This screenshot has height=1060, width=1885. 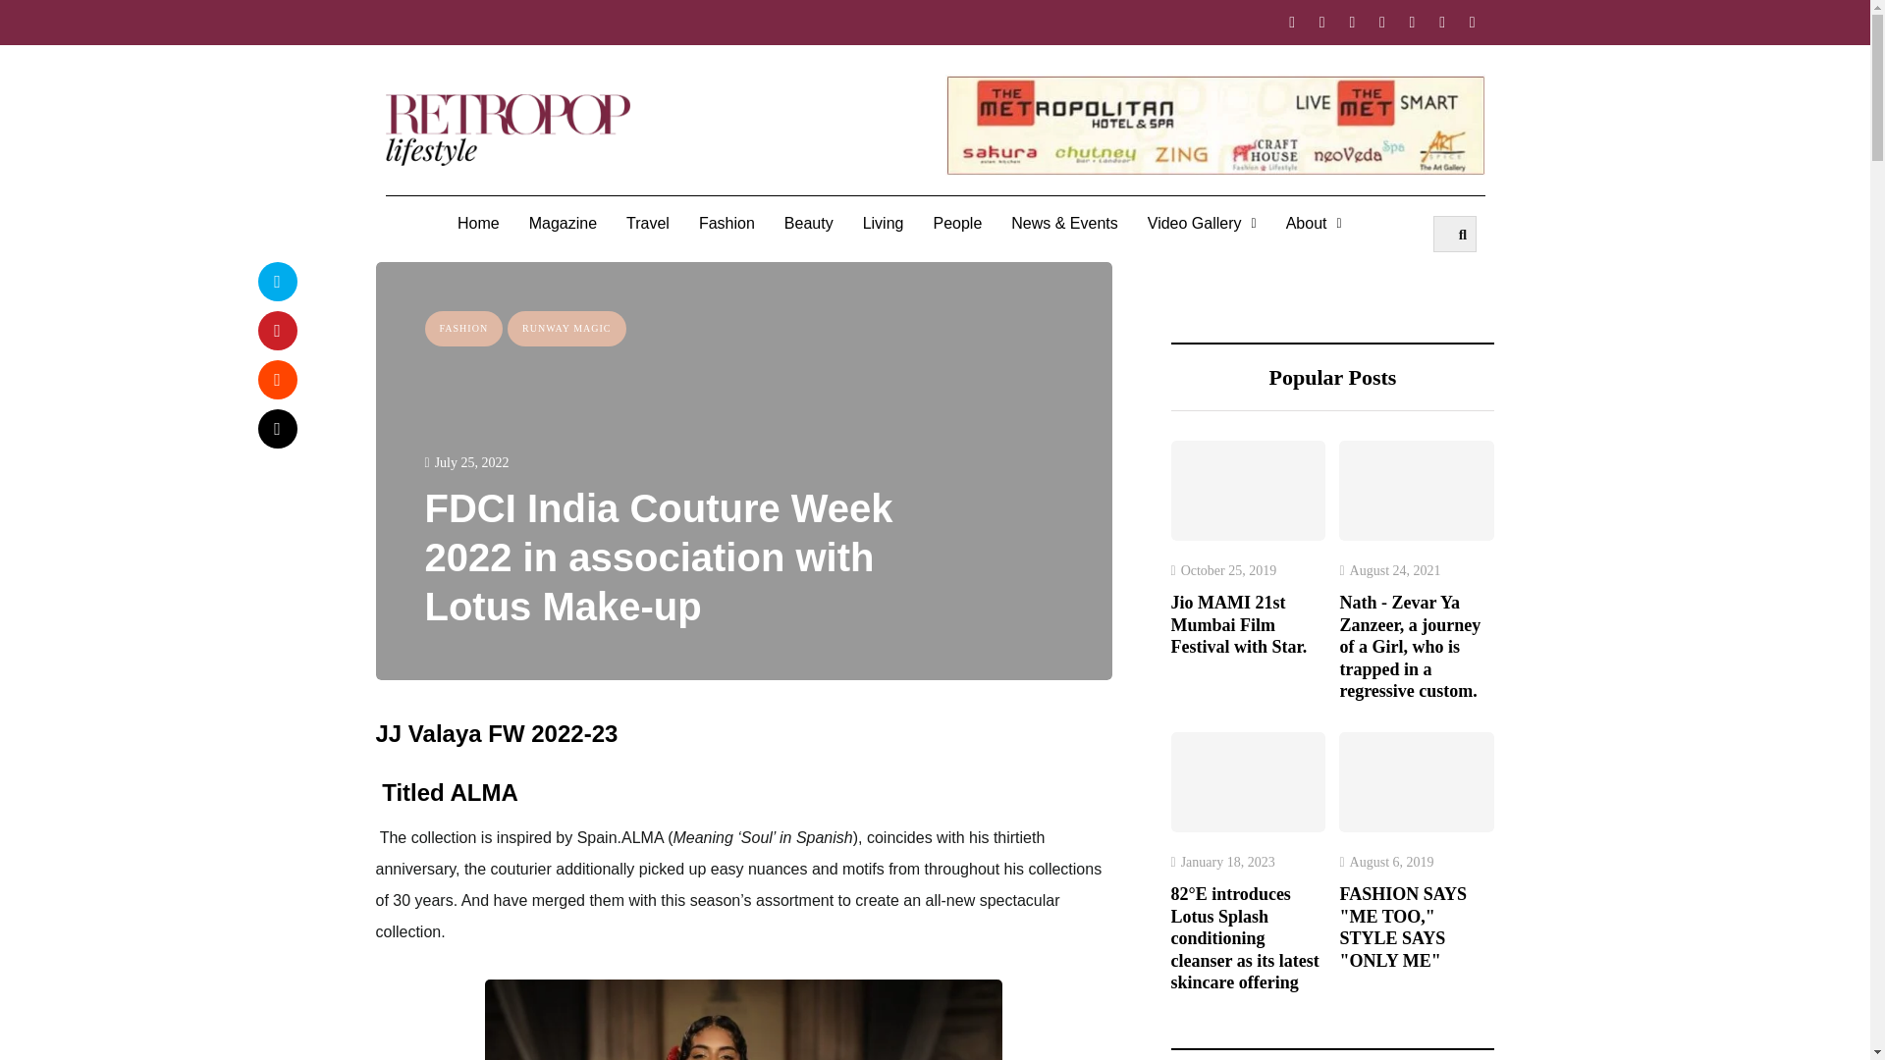 What do you see at coordinates (884, 224) in the screenshot?
I see `Living` at bounding box center [884, 224].